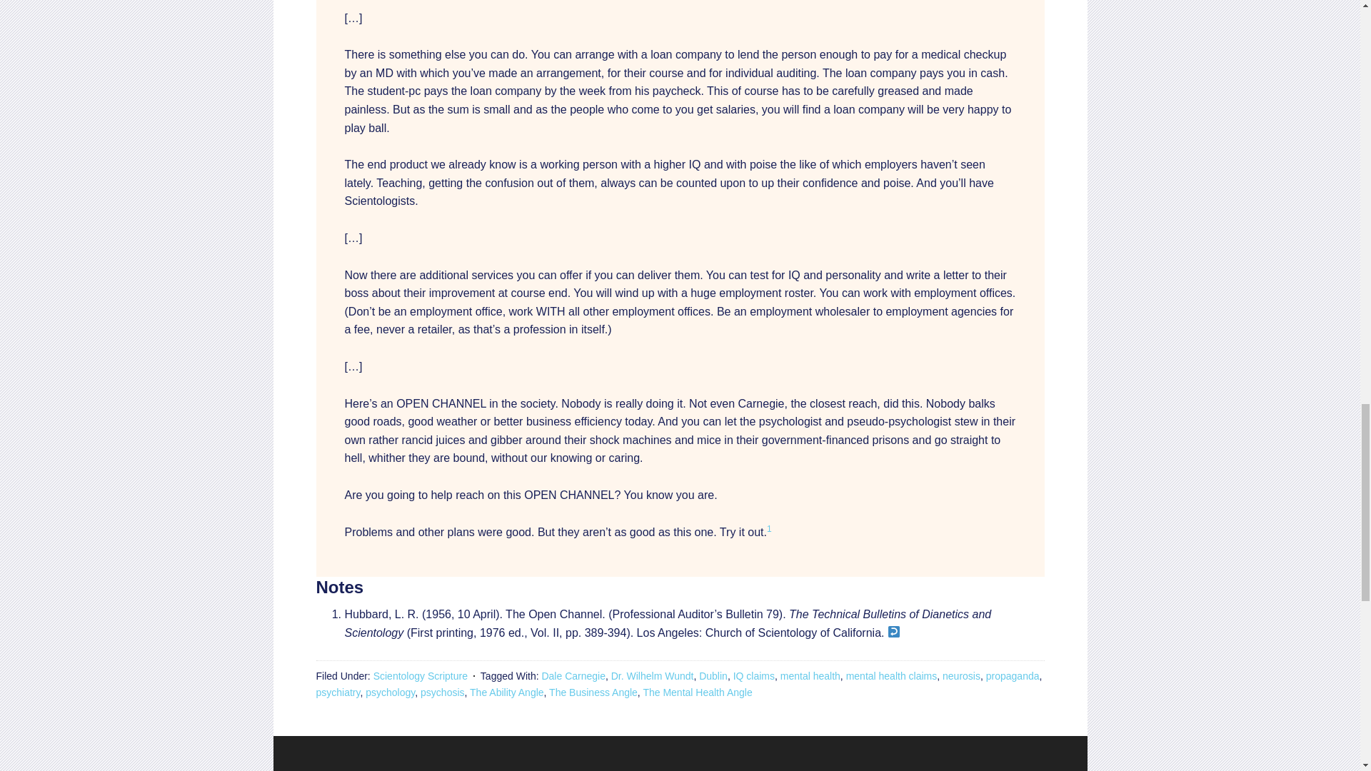 The width and height of the screenshot is (1371, 771). I want to click on The Mental Health Angle, so click(697, 692).